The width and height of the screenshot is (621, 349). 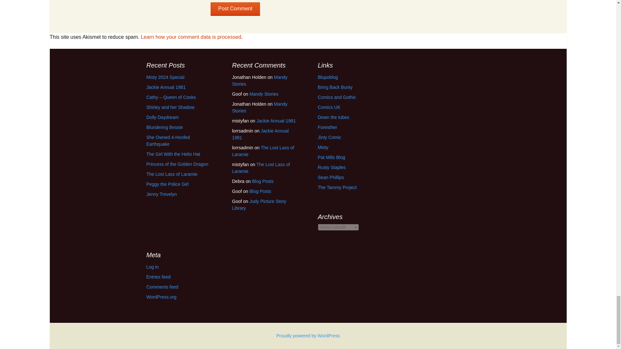 I want to click on Resource guide to Jinty, so click(x=329, y=137).